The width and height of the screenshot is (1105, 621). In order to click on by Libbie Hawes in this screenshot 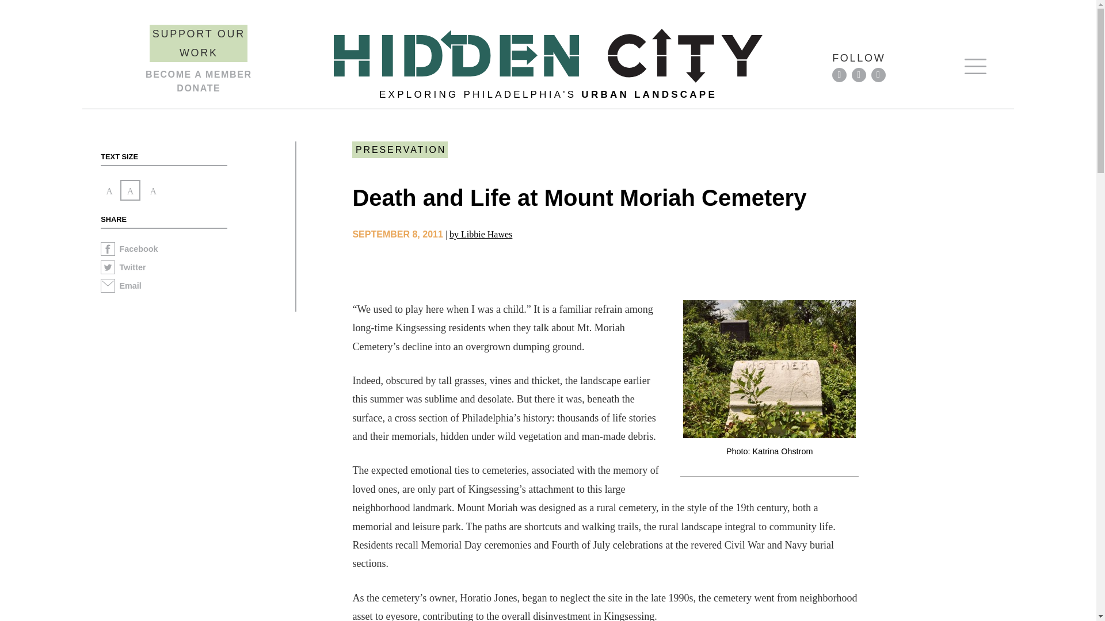, I will do `click(481, 233)`.